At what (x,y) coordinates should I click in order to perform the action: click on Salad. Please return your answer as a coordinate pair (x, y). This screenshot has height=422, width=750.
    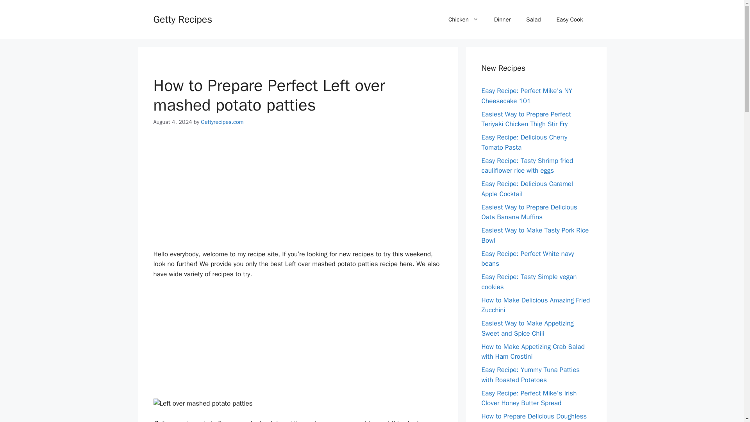
    Looking at the image, I should click on (533, 20).